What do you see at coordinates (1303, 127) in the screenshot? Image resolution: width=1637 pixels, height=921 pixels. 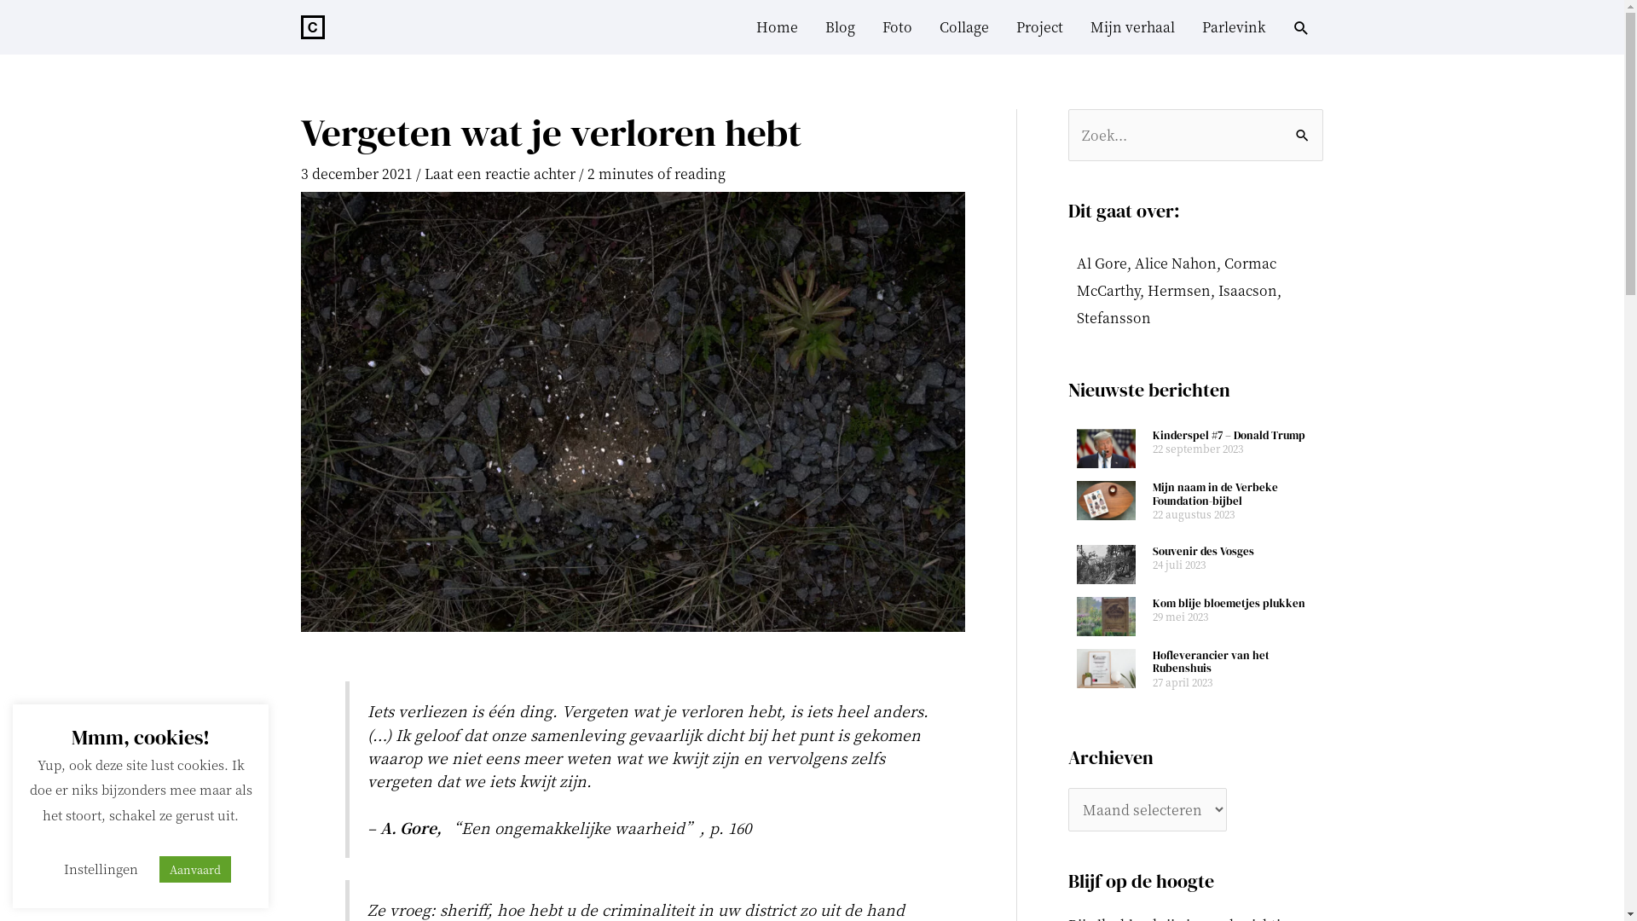 I see `Zoeken` at bounding box center [1303, 127].